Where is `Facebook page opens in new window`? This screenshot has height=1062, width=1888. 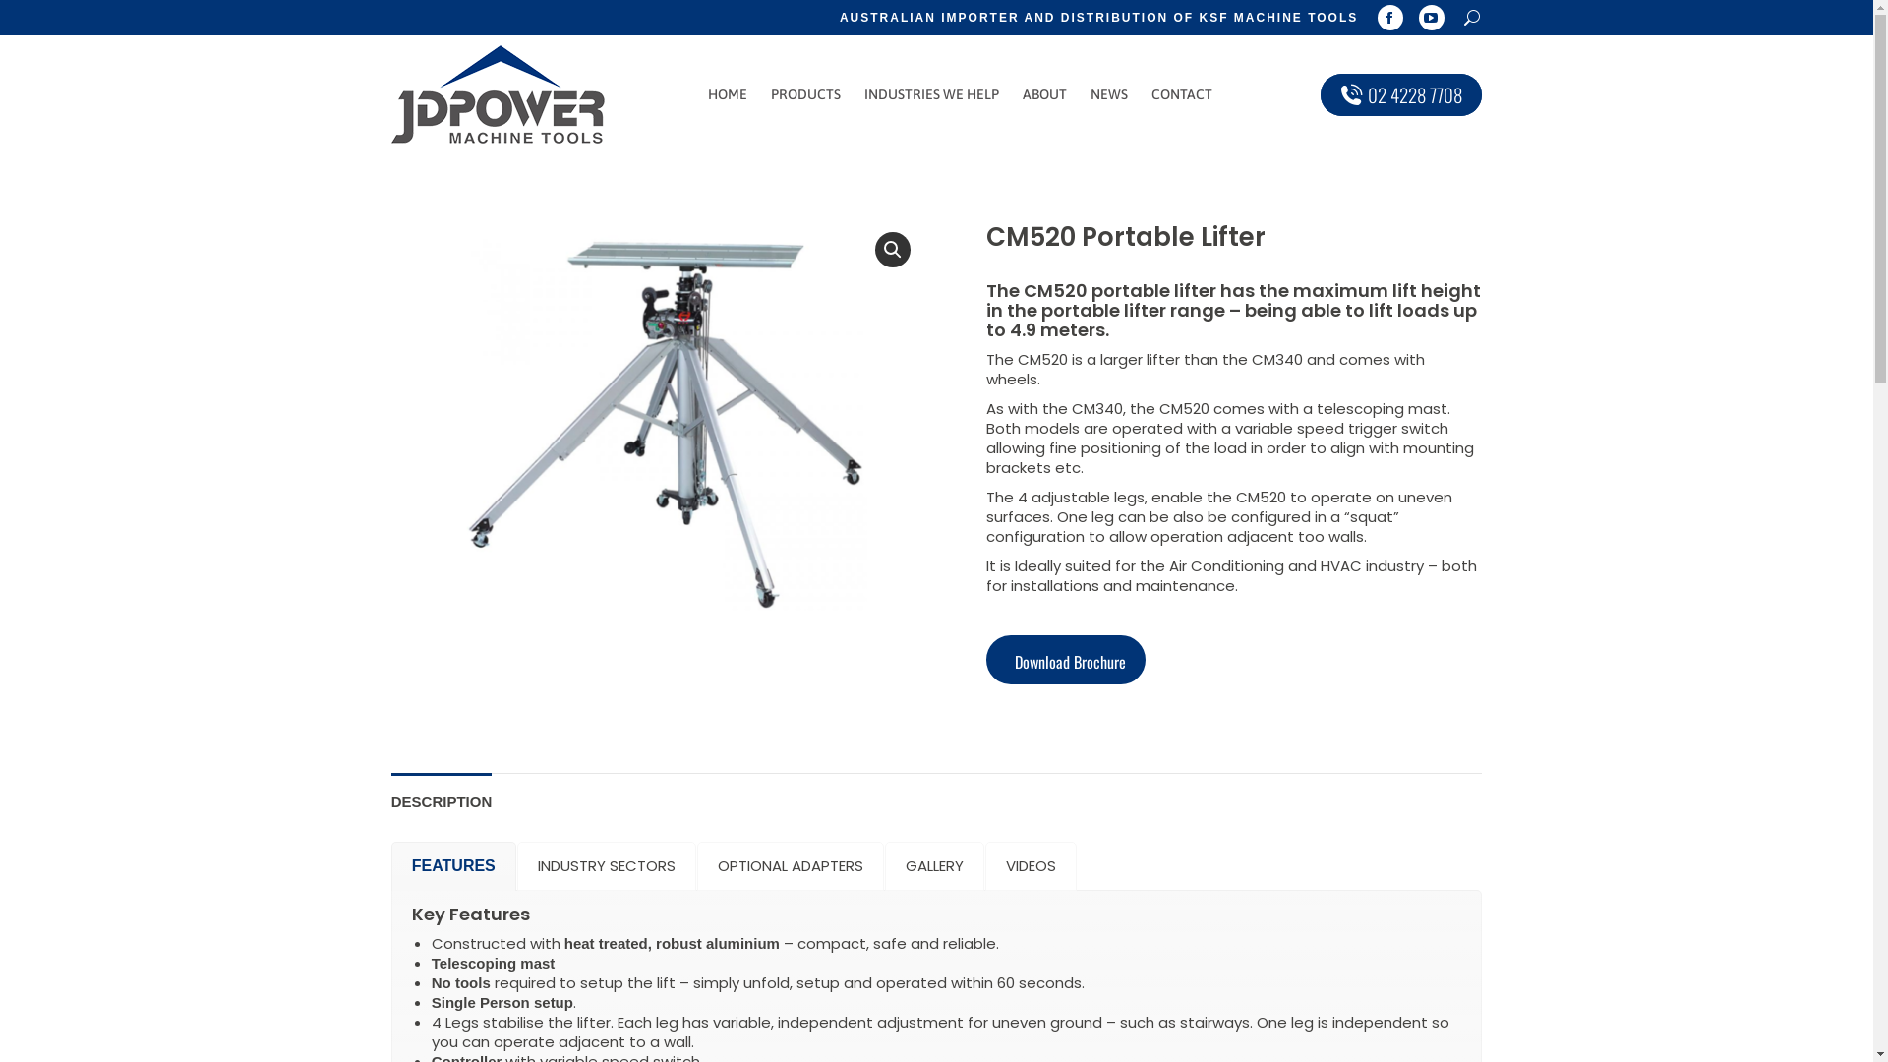
Facebook page opens in new window is located at coordinates (1390, 18).